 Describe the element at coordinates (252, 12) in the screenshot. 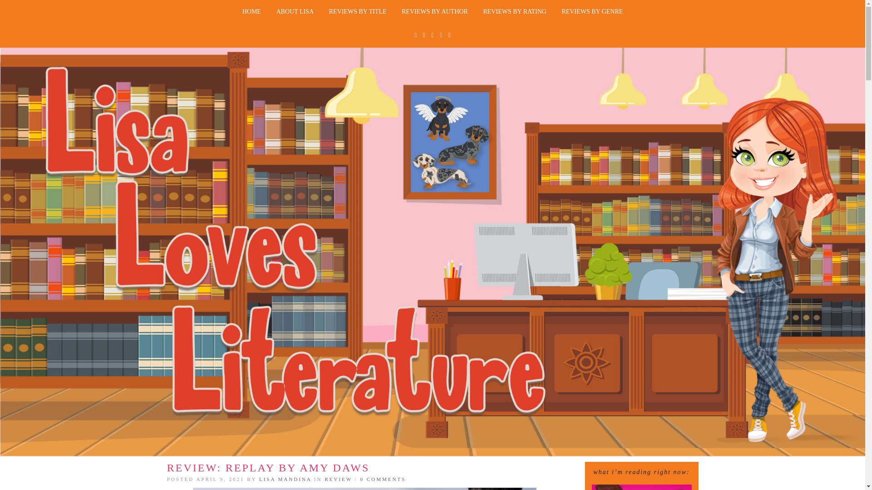

I see `HOME` at that location.